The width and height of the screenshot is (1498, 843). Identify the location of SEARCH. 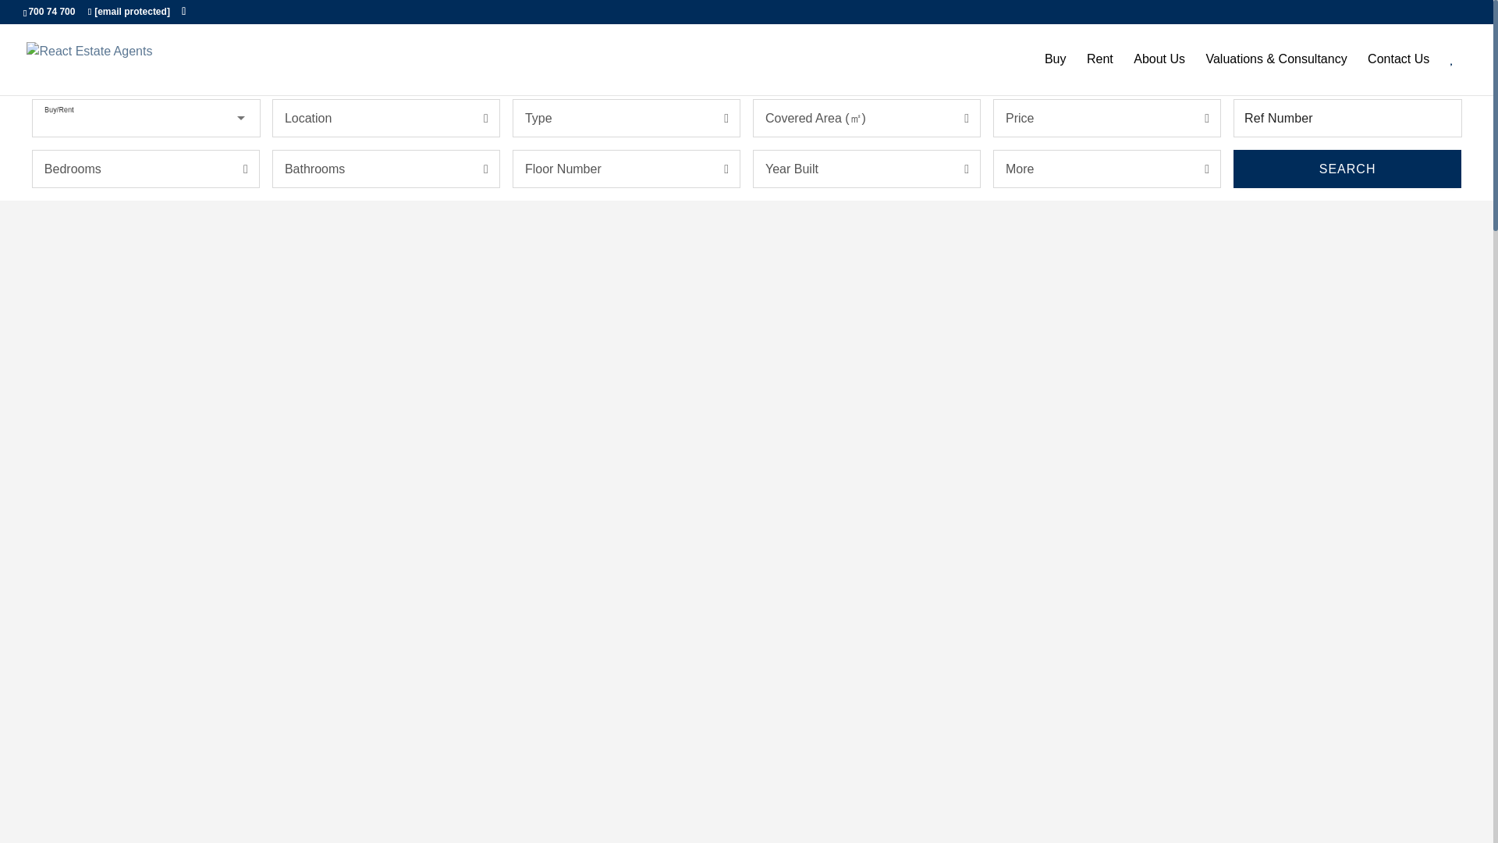
(1347, 169).